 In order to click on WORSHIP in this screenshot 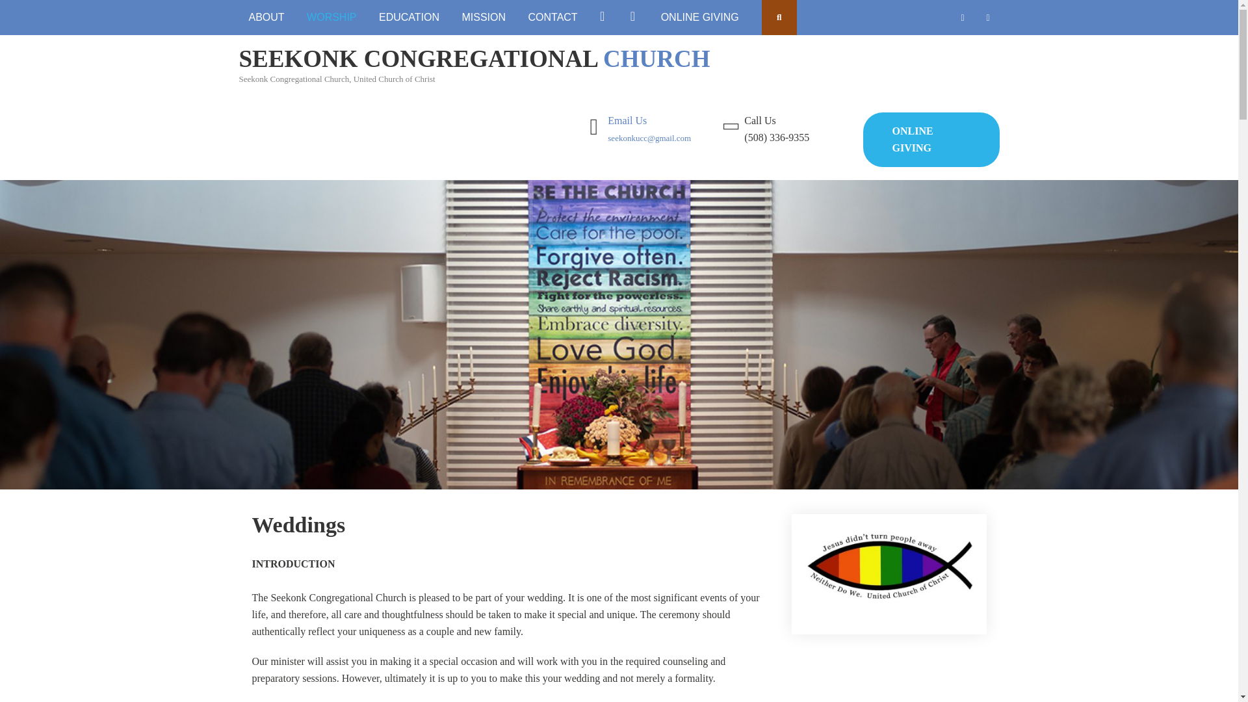, I will do `click(331, 18)`.